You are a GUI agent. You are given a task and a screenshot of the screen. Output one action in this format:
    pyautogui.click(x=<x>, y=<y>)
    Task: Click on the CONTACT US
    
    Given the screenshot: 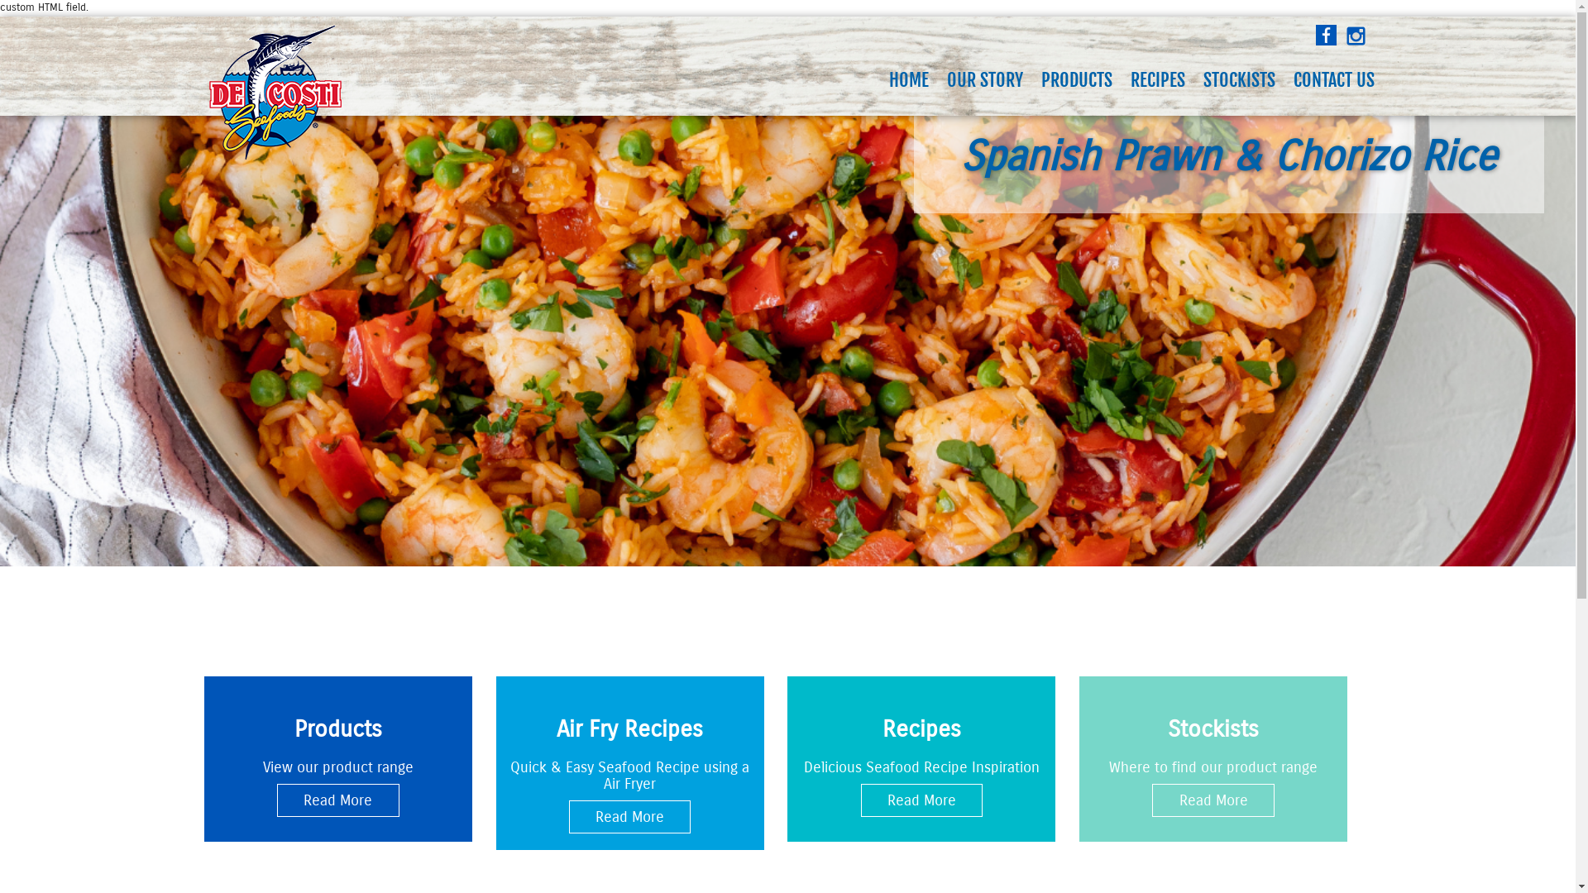 What is the action you would take?
    pyautogui.click(x=1333, y=80)
    